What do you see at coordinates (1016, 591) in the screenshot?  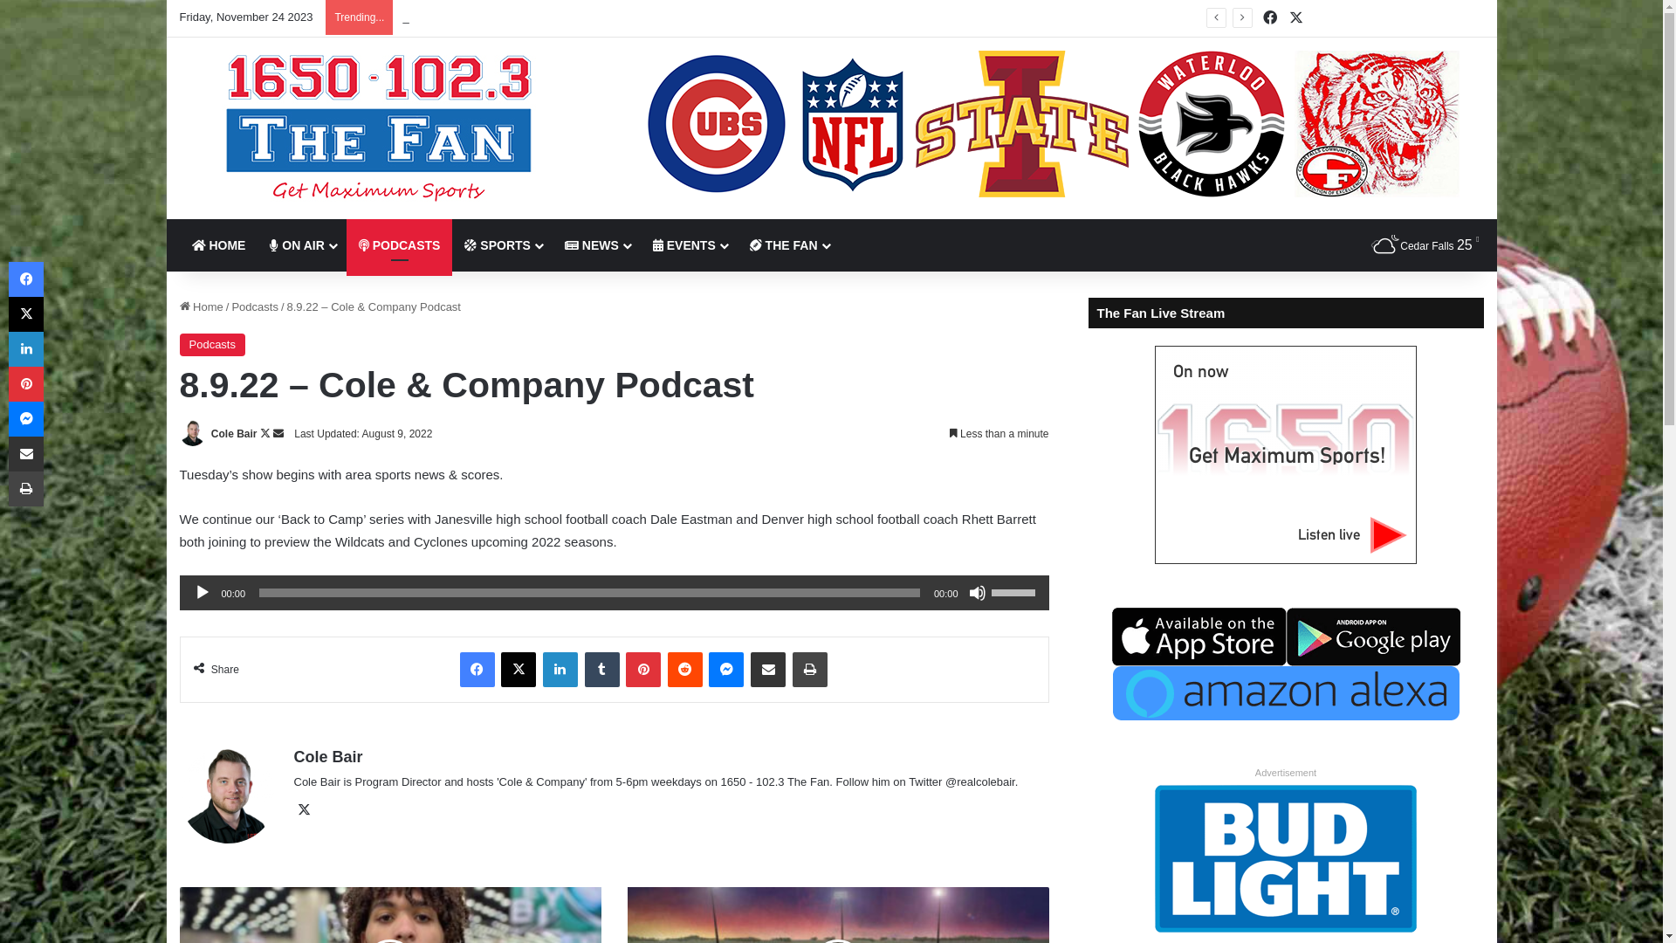 I see `Use Up/Down Arrow keys to increase or decrease volume.` at bounding box center [1016, 591].